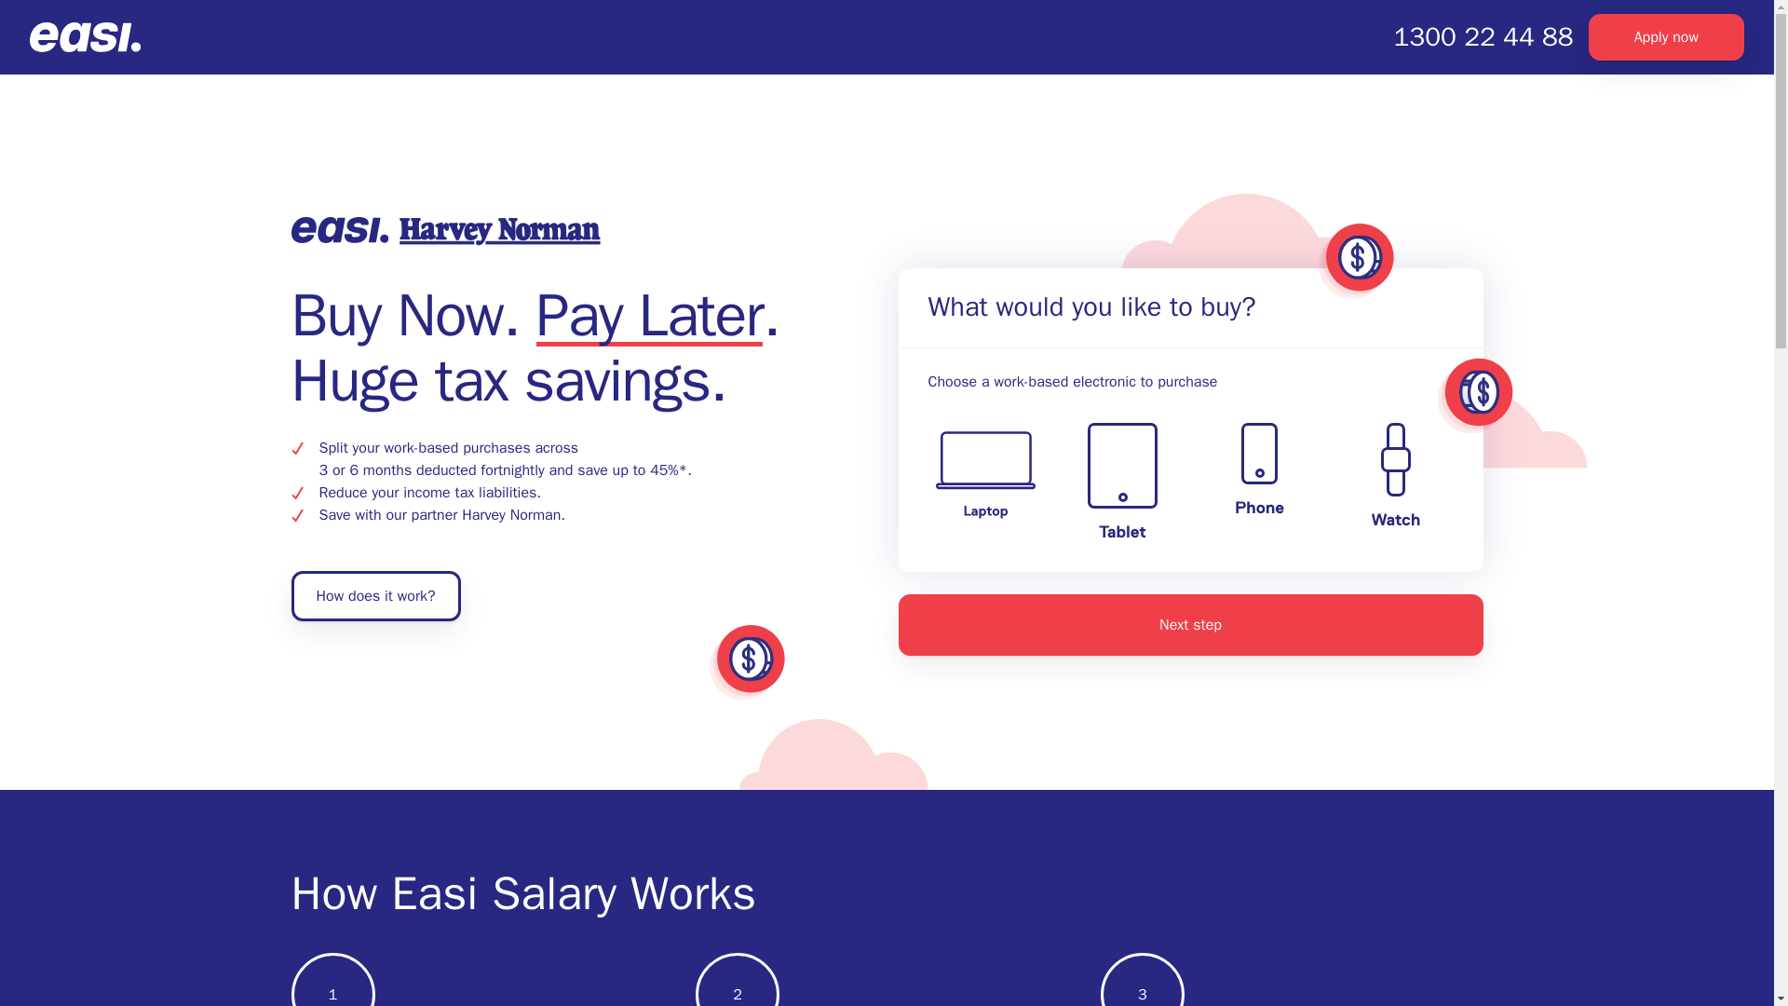 Image resolution: width=1788 pixels, height=1006 pixels. I want to click on Apply now, so click(1667, 37).